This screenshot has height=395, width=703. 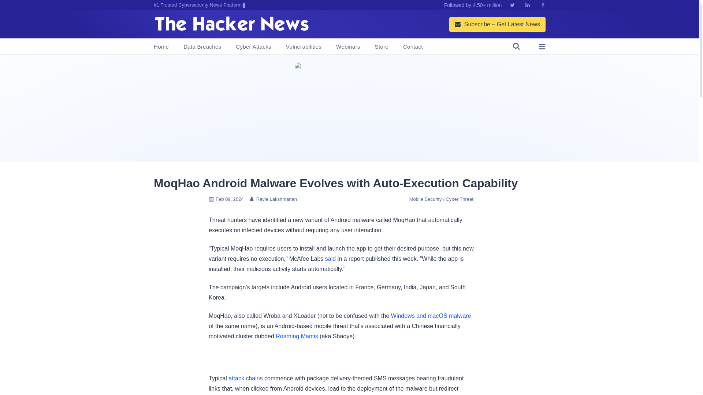 What do you see at coordinates (253, 47) in the screenshot?
I see `Cyber Attacks` at bounding box center [253, 47].